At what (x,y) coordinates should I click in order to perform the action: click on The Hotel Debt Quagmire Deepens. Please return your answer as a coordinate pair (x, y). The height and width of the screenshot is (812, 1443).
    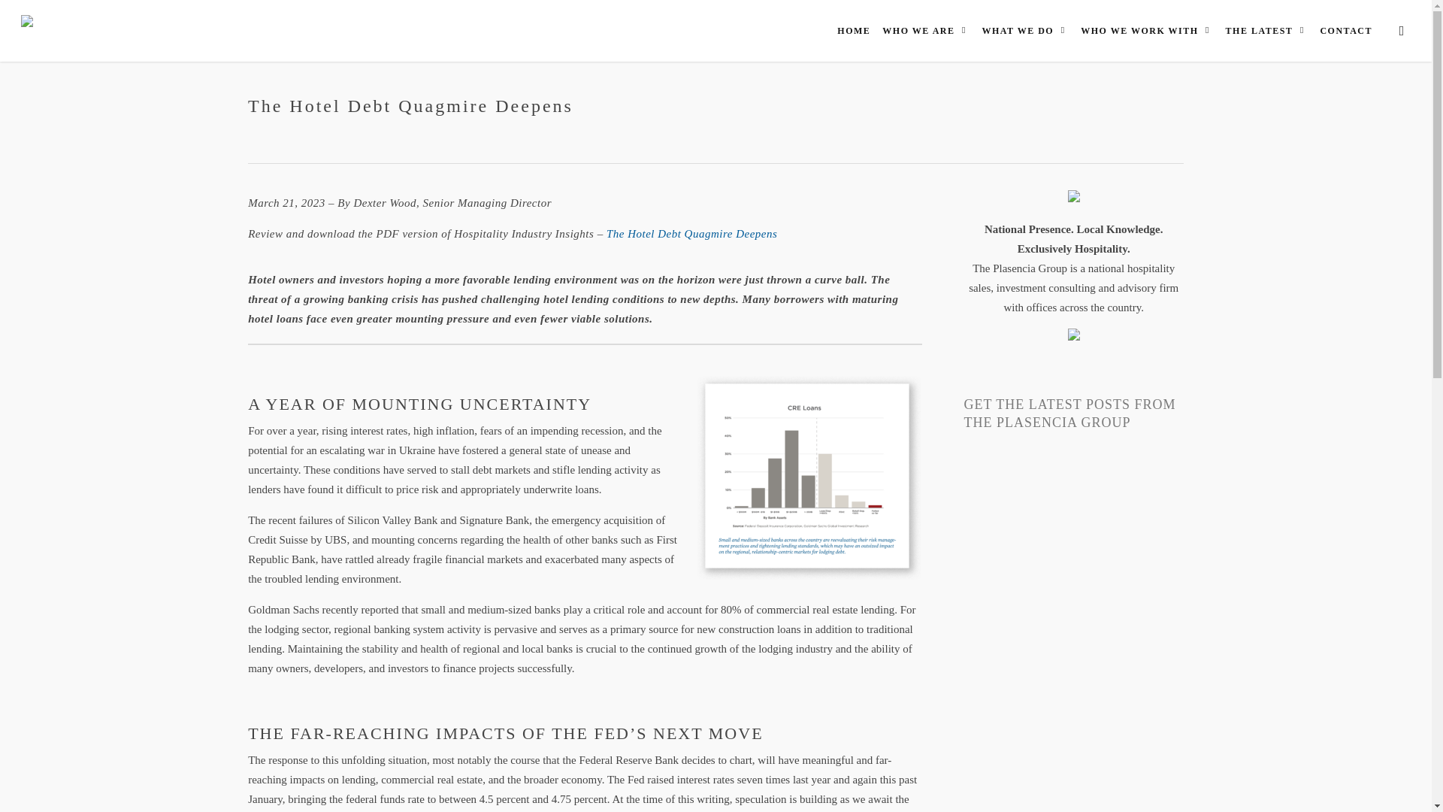
    Looking at the image, I should click on (691, 233).